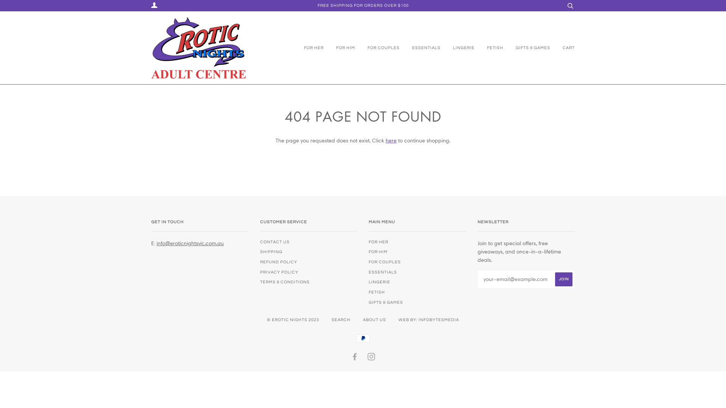 The image size is (726, 408). What do you see at coordinates (377, 292) in the screenshot?
I see `FETISH` at bounding box center [377, 292].